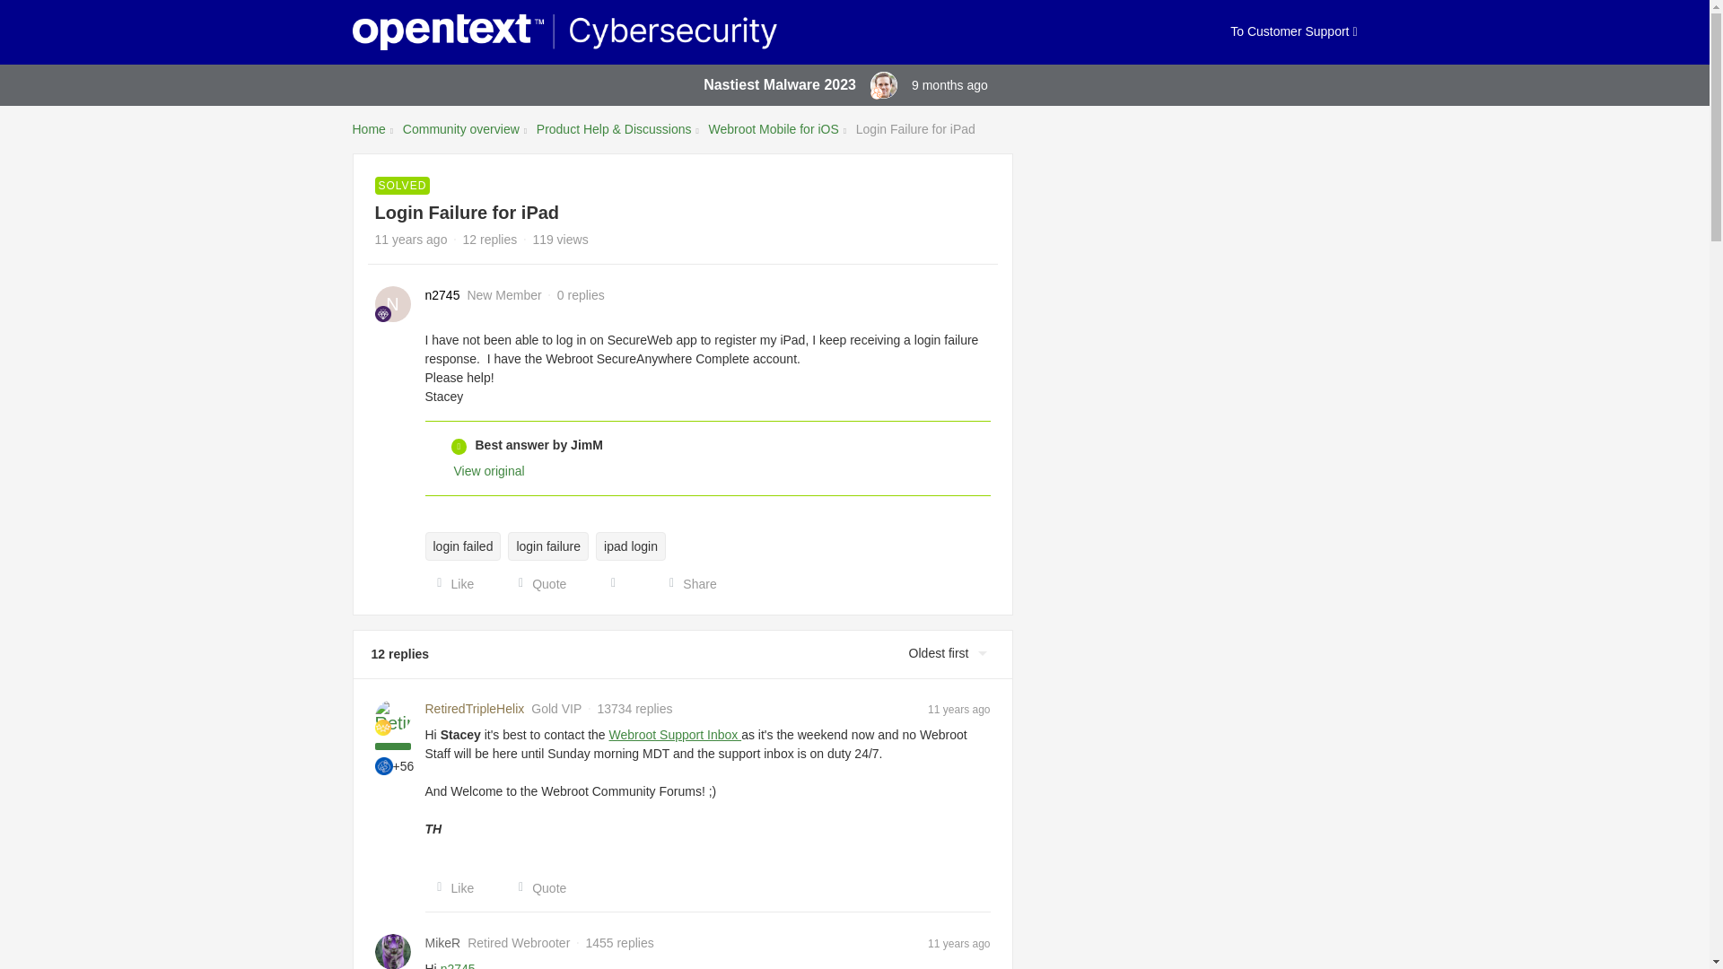 This screenshot has width=1723, height=969. I want to click on MikeR, so click(443, 943).